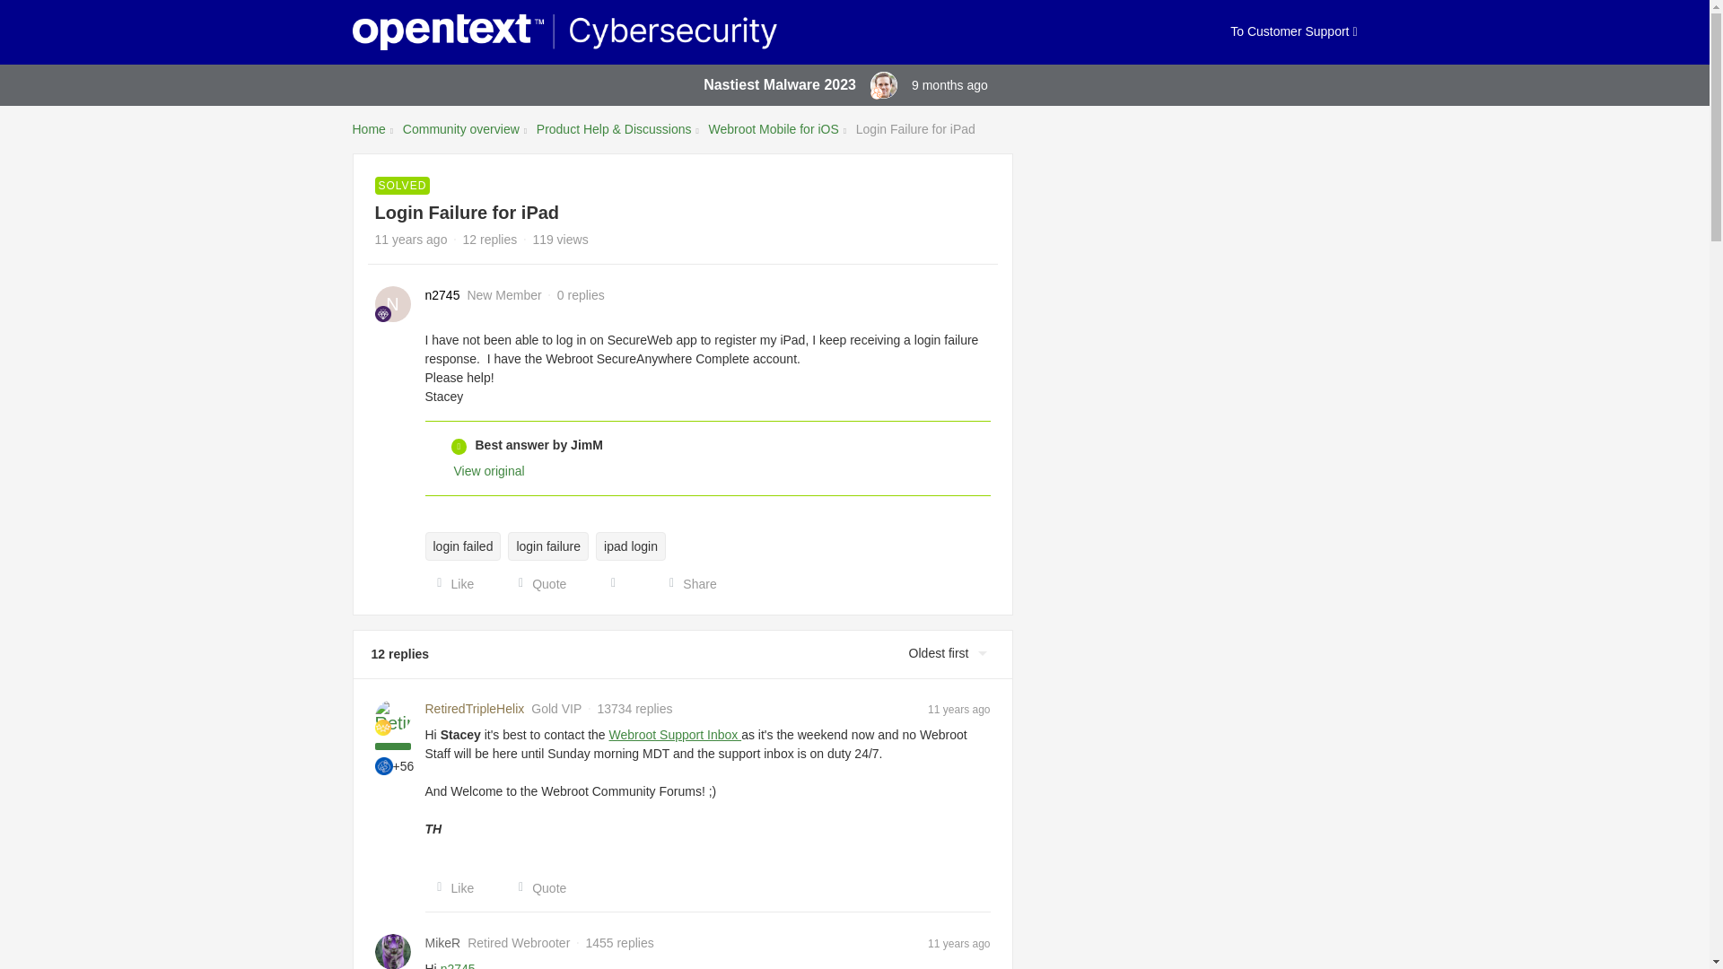 This screenshot has width=1723, height=969. I want to click on MikeR, so click(443, 943).